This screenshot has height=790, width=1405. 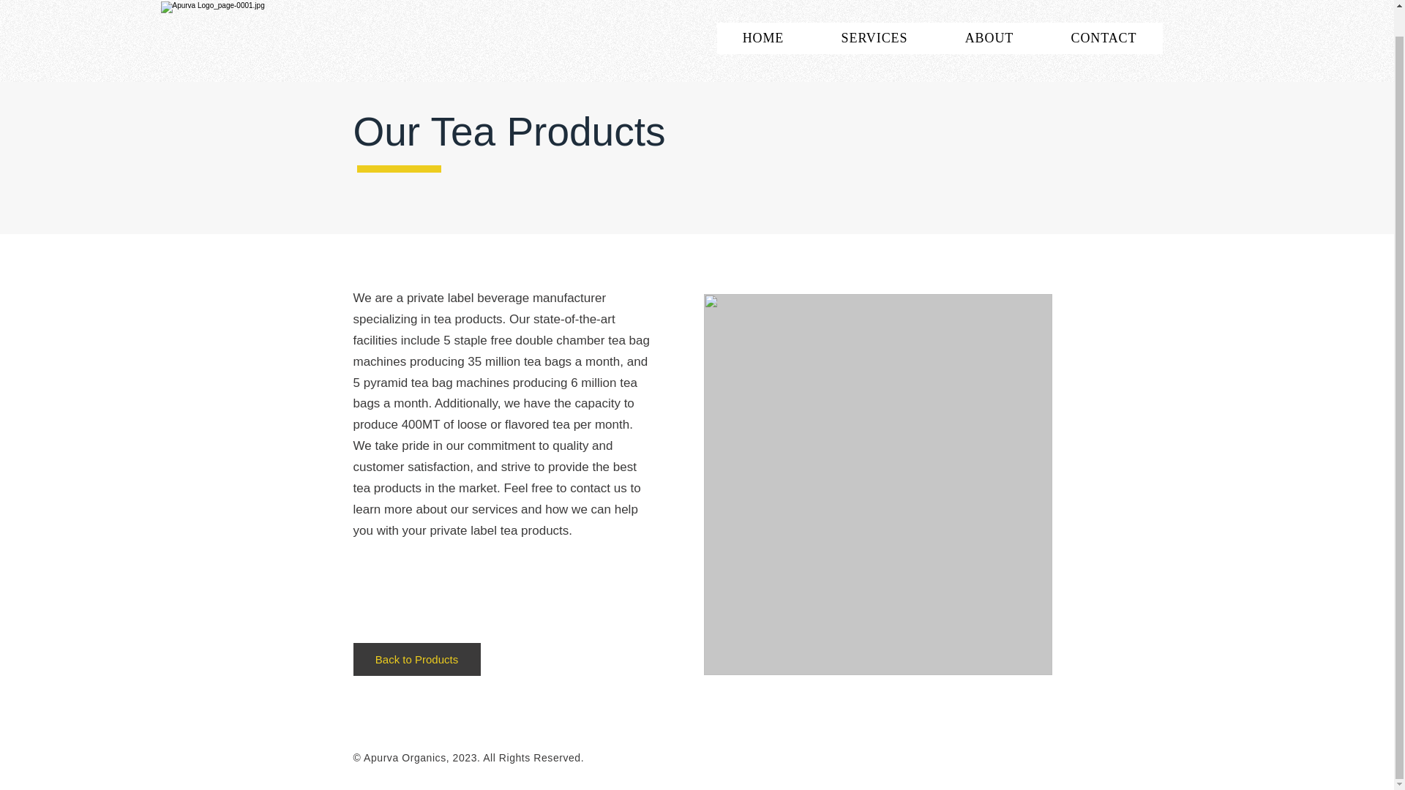 I want to click on HOME, so click(x=763, y=13).